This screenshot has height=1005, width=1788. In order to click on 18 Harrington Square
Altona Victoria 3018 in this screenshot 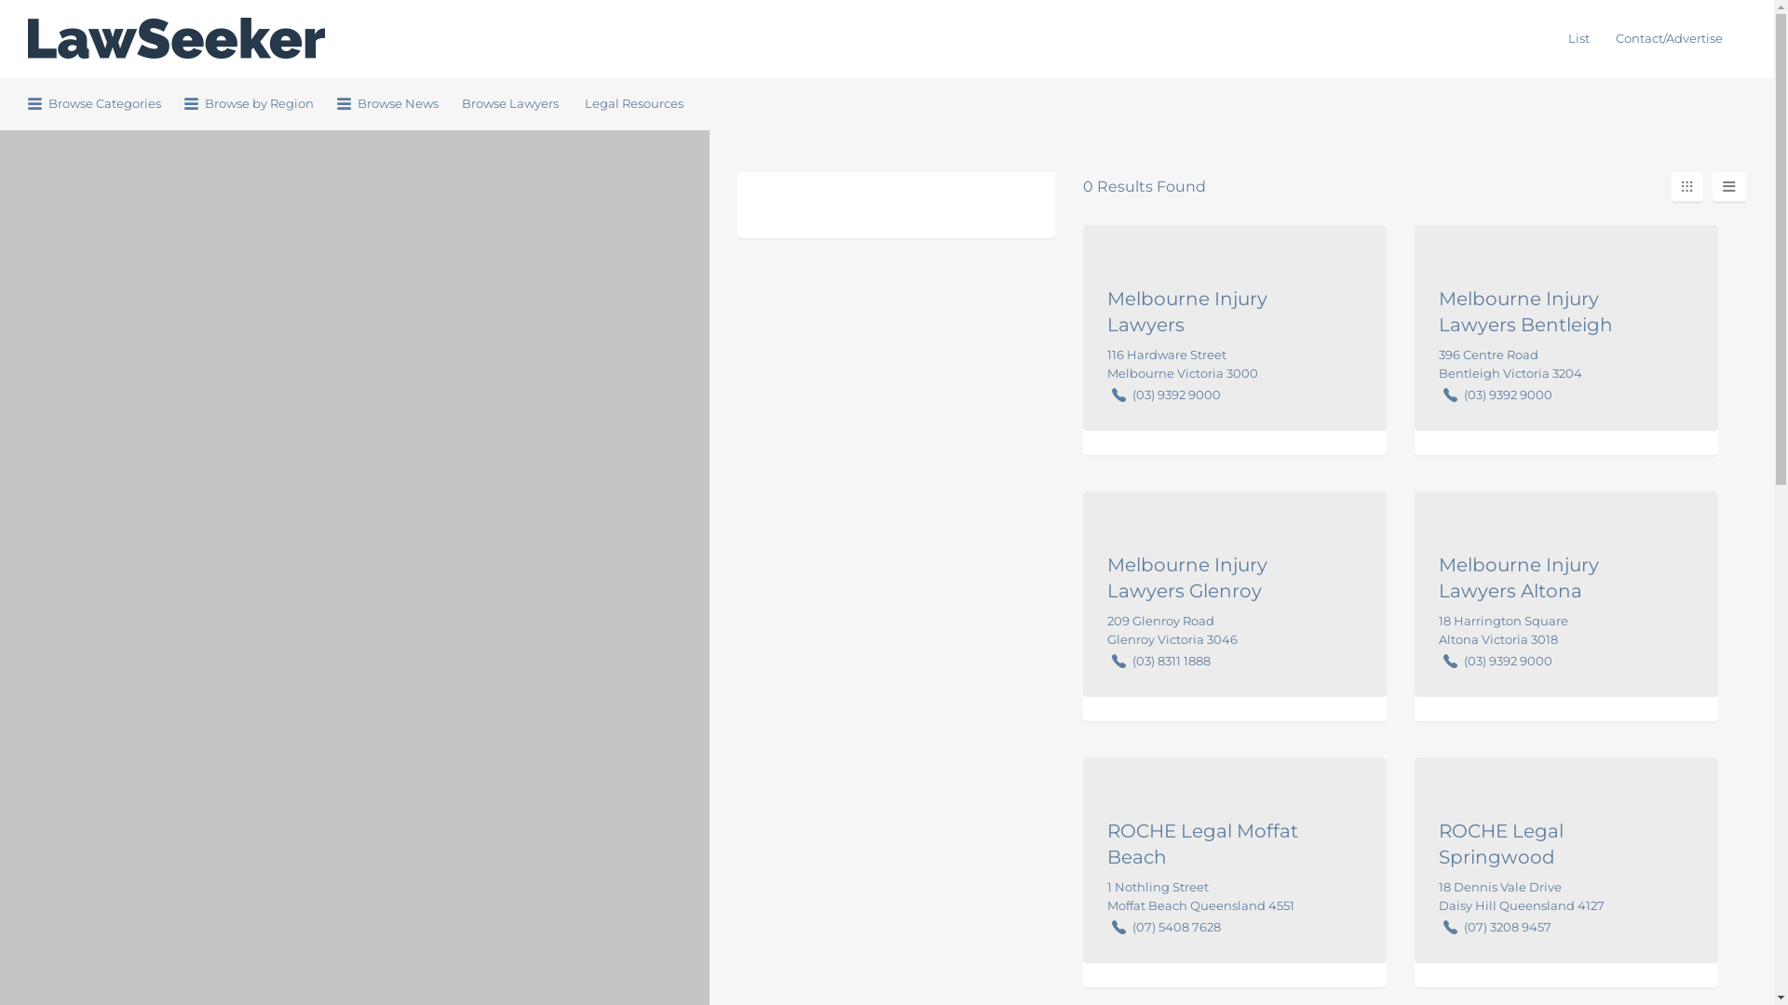, I will do `click(1503, 629)`.